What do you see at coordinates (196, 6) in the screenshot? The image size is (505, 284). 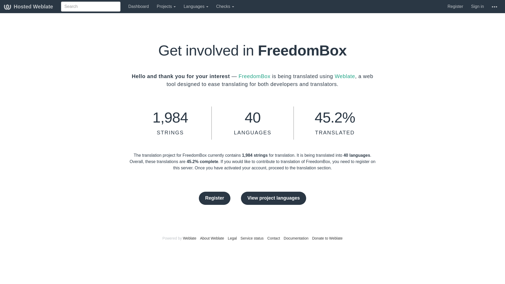 I see `Languages` at bounding box center [196, 6].